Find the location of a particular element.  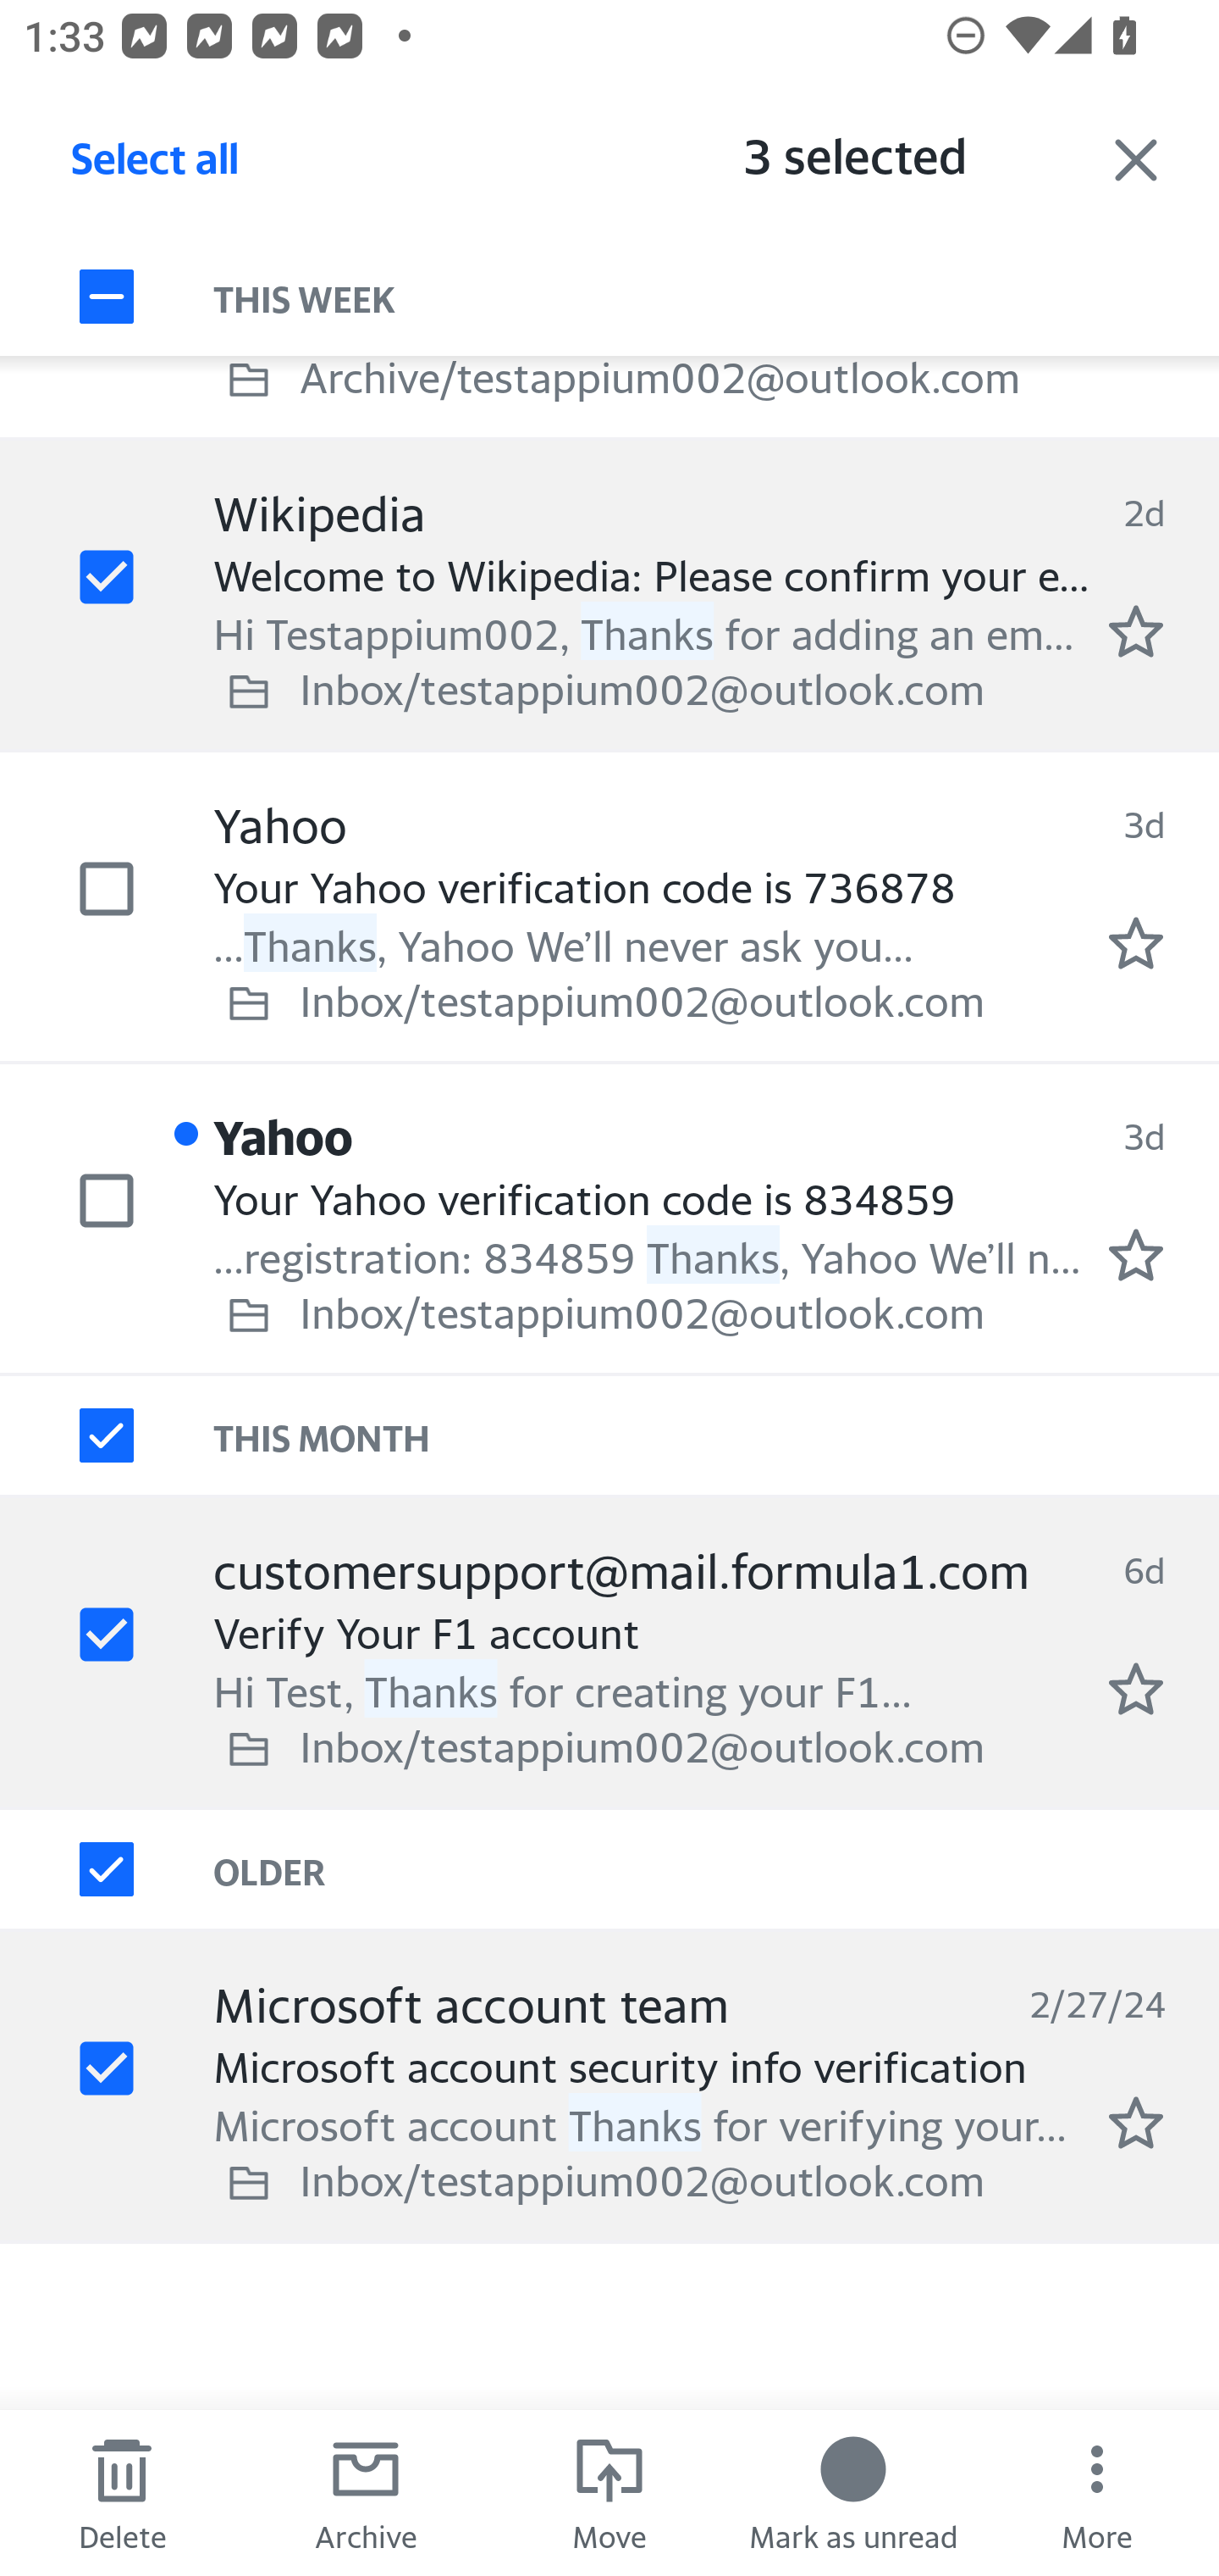

OLDER is located at coordinates (716, 1868).